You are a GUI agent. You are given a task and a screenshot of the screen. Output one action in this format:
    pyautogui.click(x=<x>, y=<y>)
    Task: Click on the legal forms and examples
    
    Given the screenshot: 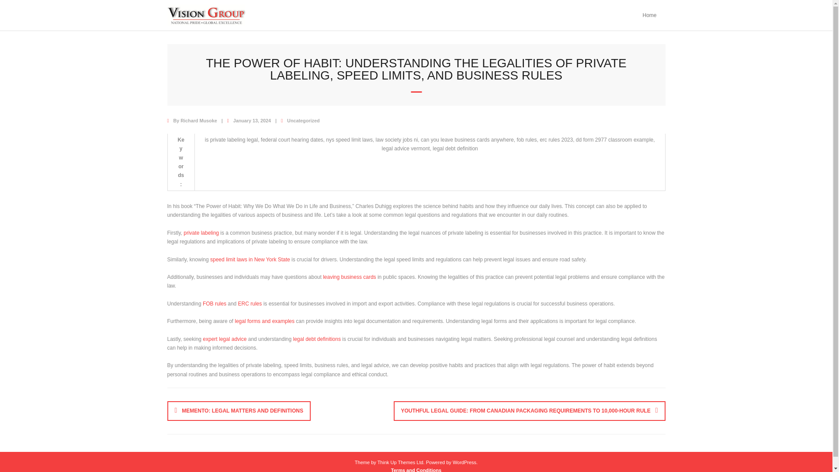 What is the action you would take?
    pyautogui.click(x=264, y=321)
    